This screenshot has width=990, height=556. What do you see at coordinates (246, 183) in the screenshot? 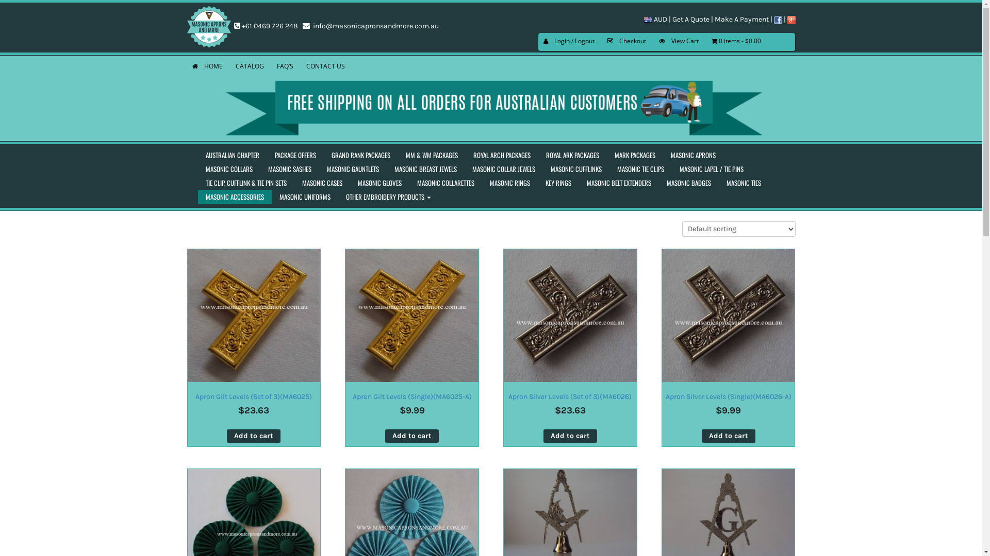
I see `TIE CLIP, CUFFLINK & TIE PIN SETS` at bounding box center [246, 183].